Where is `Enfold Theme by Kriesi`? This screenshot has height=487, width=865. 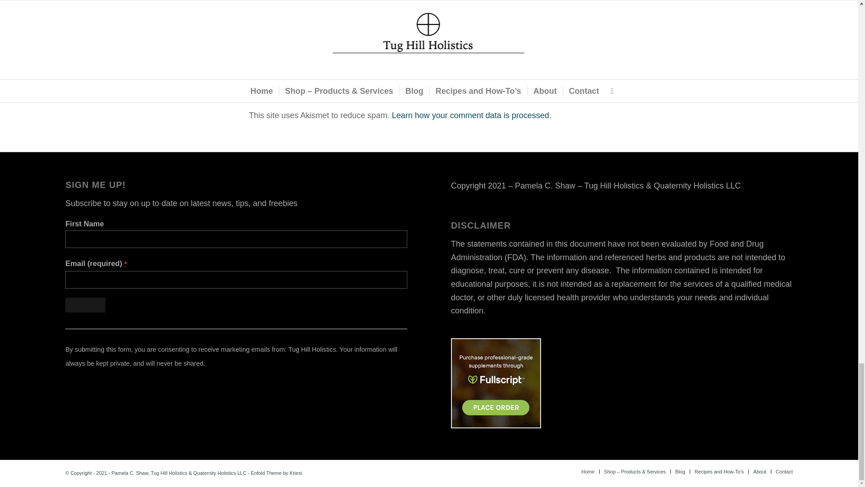
Enfold Theme by Kriesi is located at coordinates (276, 473).